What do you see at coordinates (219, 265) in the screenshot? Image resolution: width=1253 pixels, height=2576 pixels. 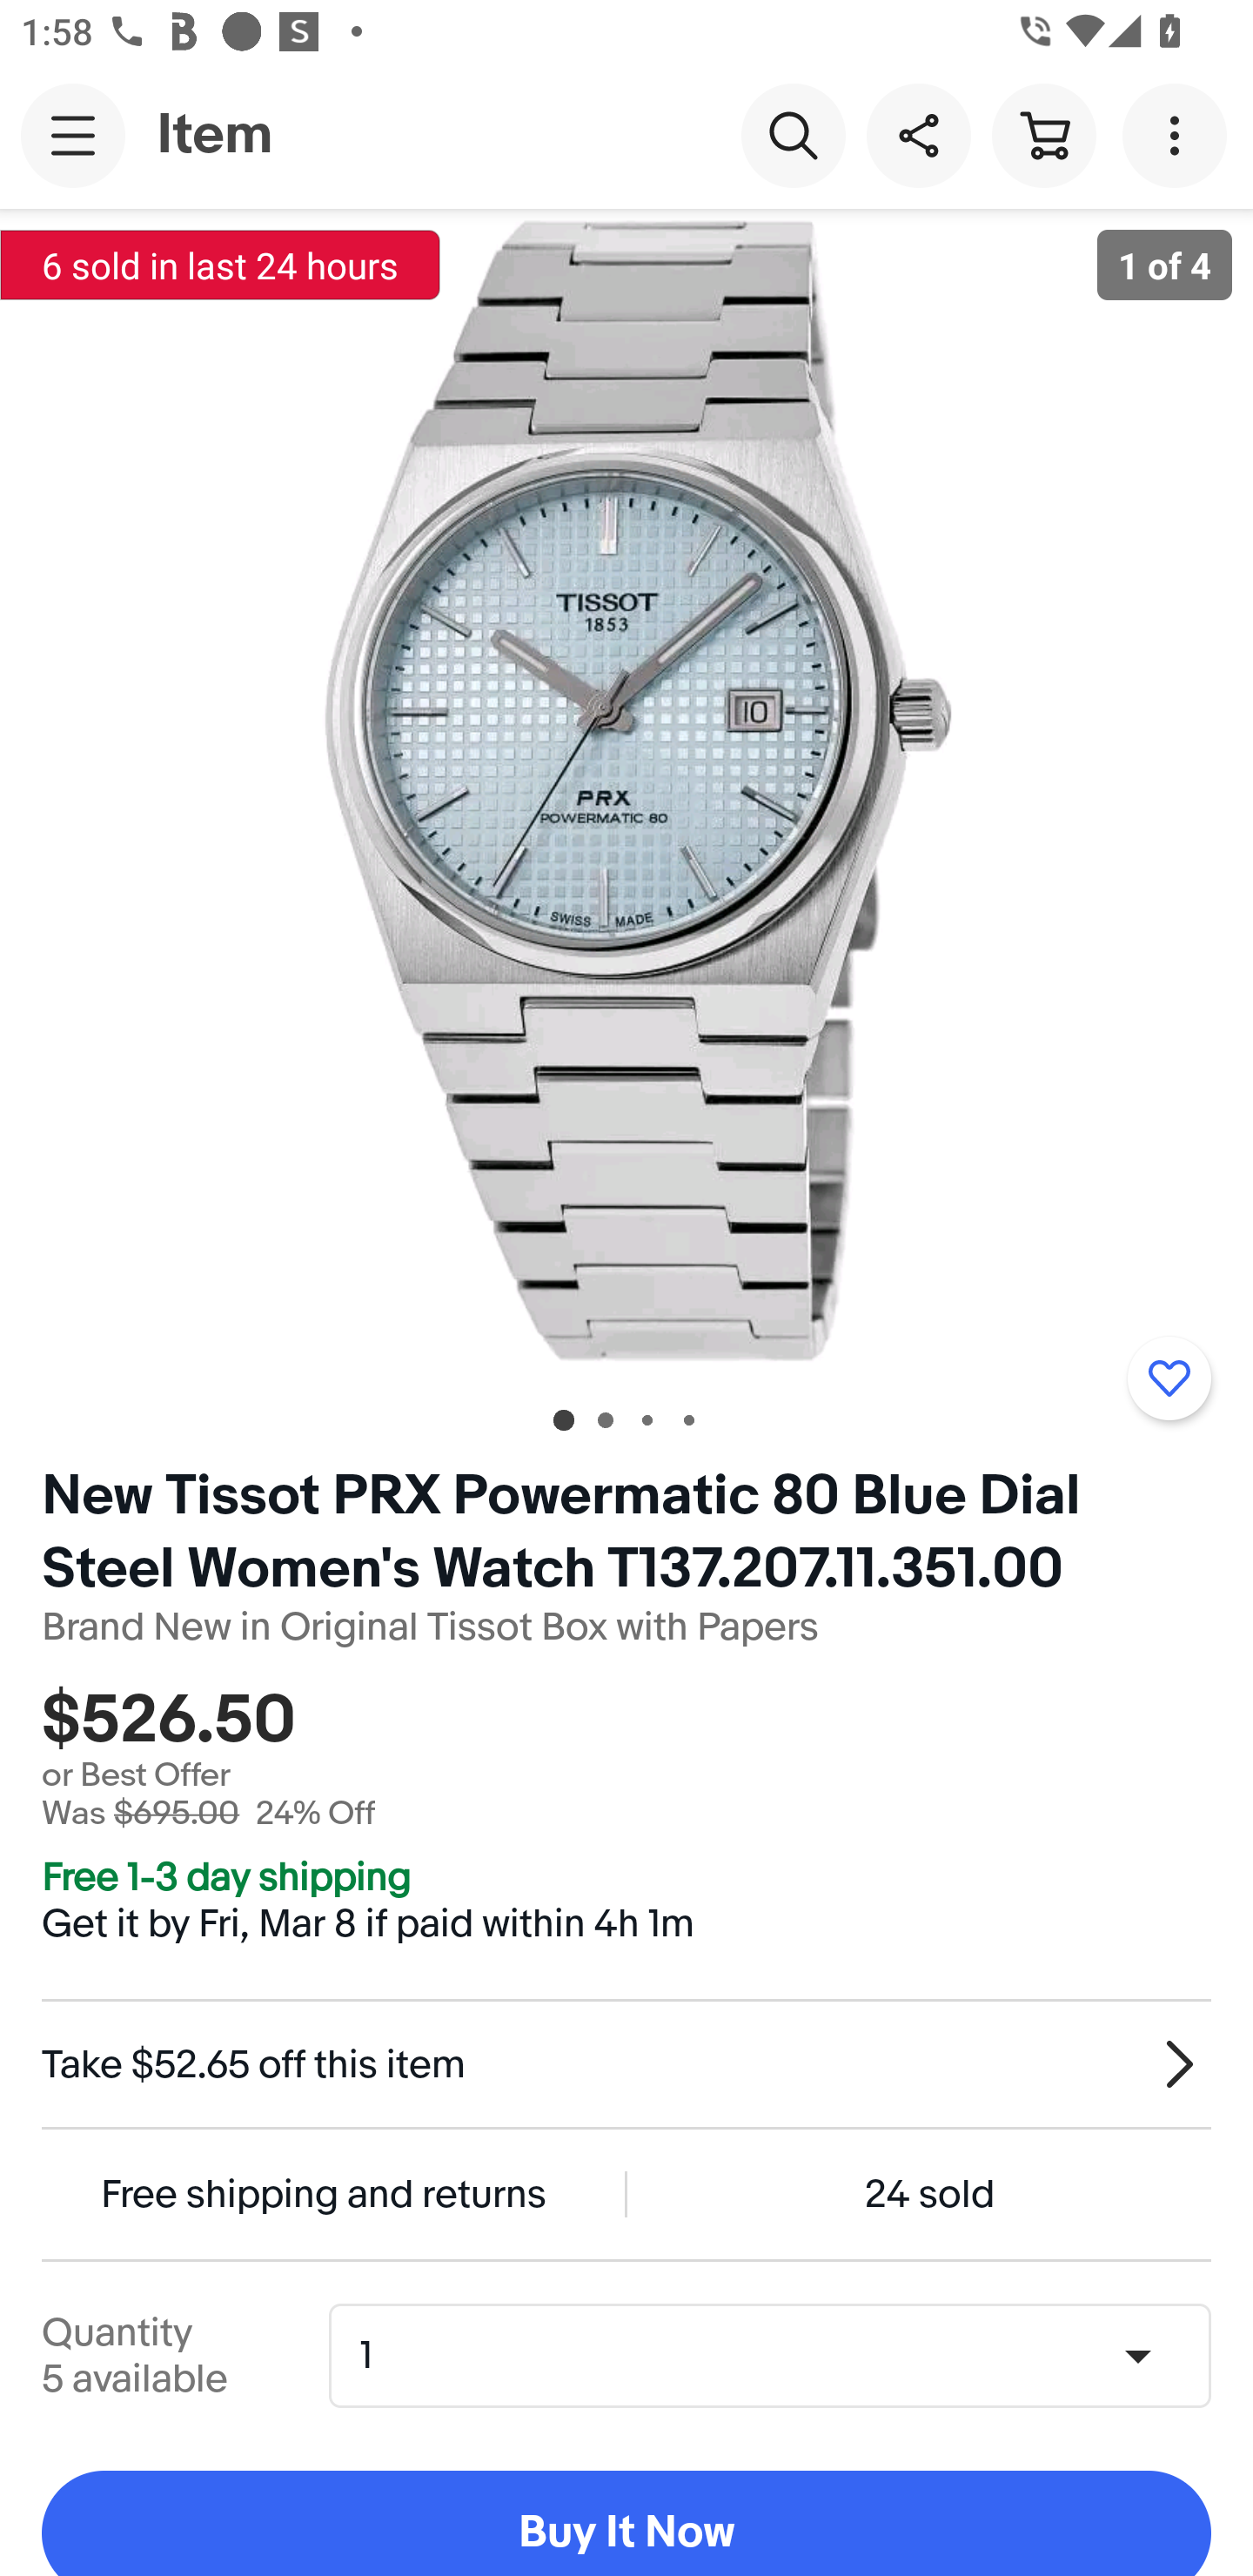 I see `6 sold in last 24 hours` at bounding box center [219, 265].